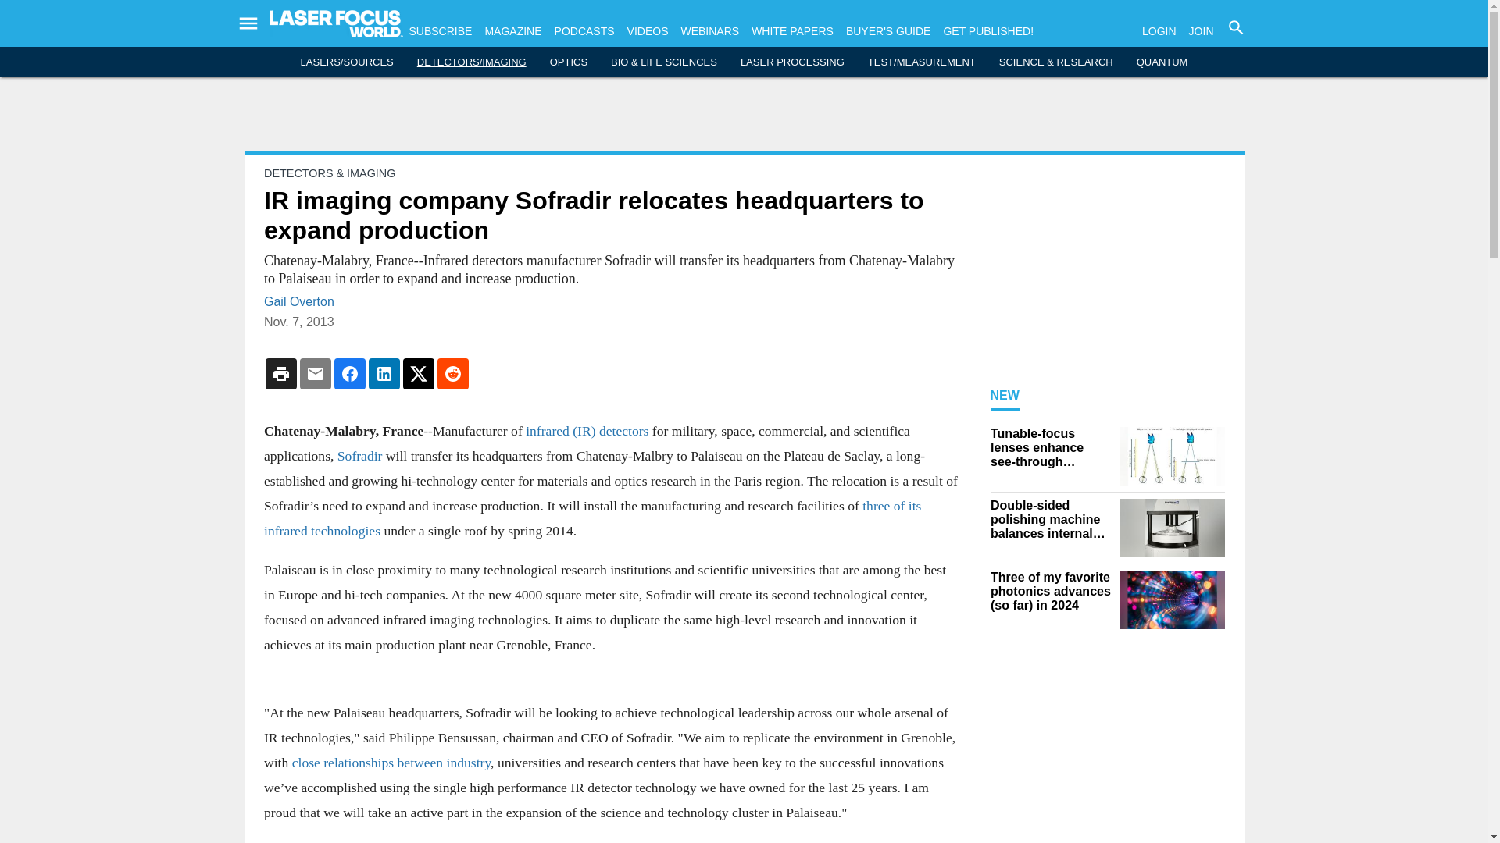 The width and height of the screenshot is (1500, 843). Describe the element at coordinates (1159, 31) in the screenshot. I see `LOGIN` at that location.